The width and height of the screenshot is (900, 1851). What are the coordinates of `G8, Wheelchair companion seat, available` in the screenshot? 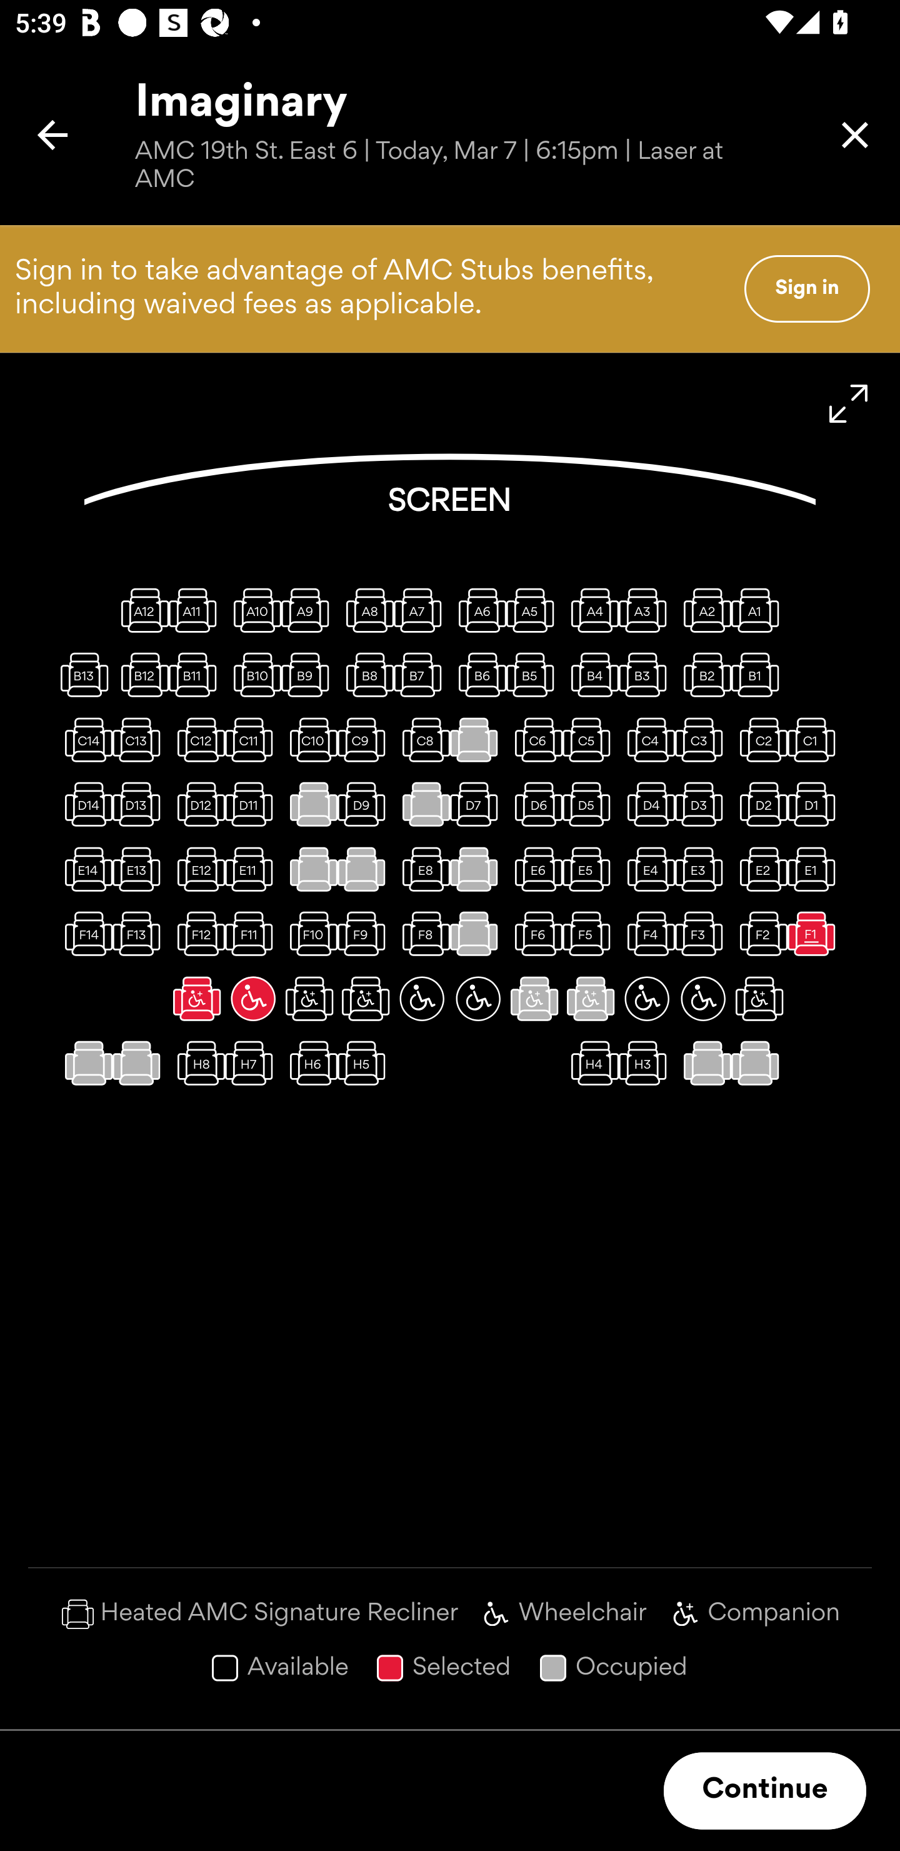 It's located at (366, 998).